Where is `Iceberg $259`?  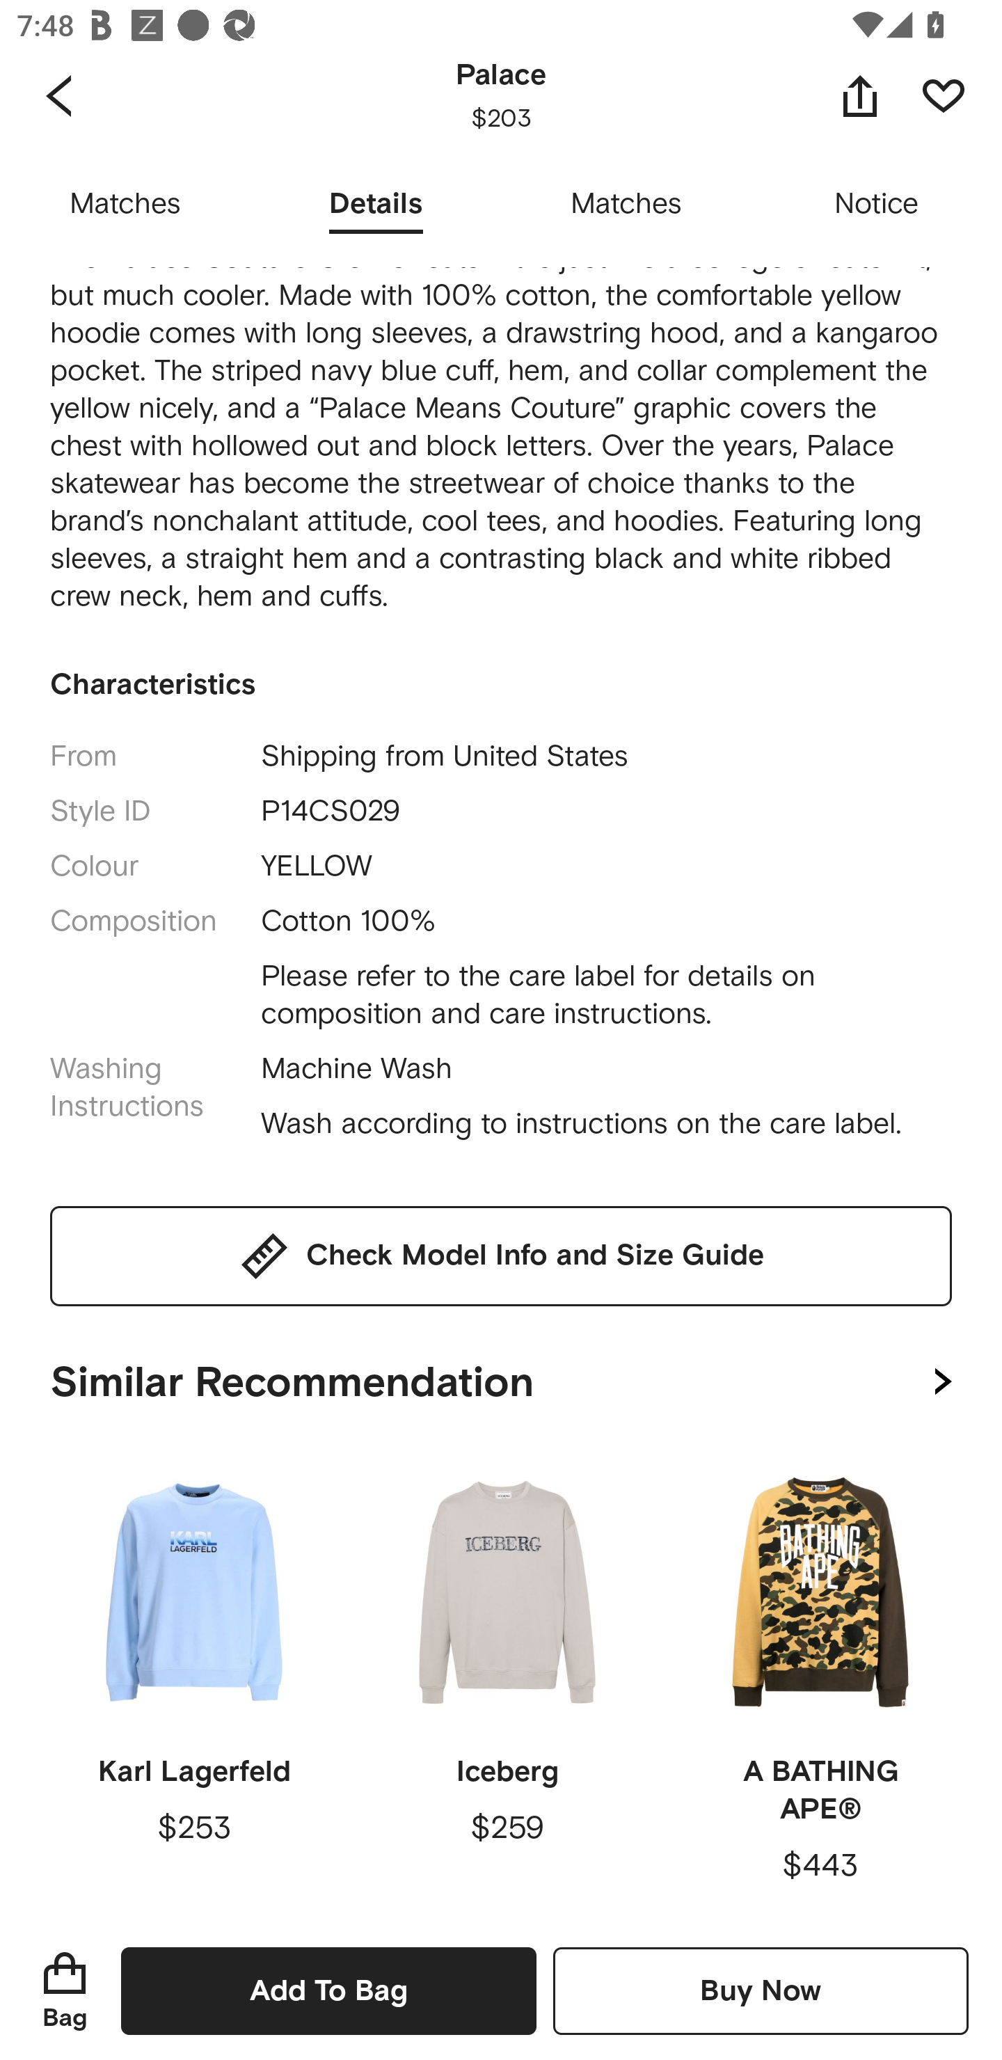
Iceberg $259 is located at coordinates (507, 1684).